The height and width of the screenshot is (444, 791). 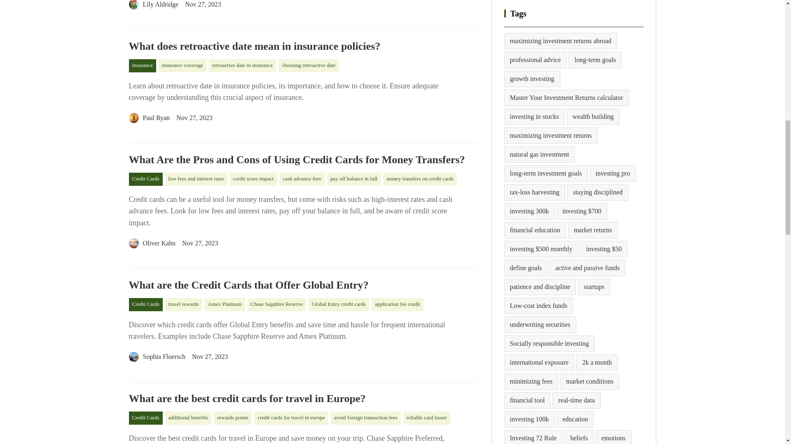 I want to click on insurance coverage, so click(x=183, y=66).